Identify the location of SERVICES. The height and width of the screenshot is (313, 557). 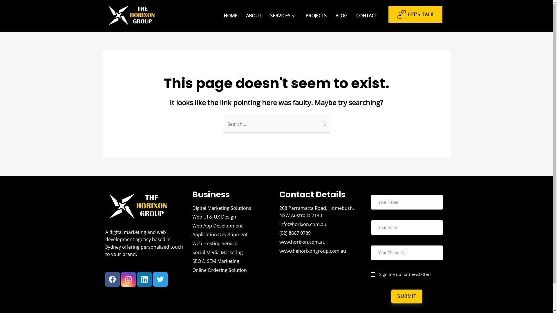
(283, 16).